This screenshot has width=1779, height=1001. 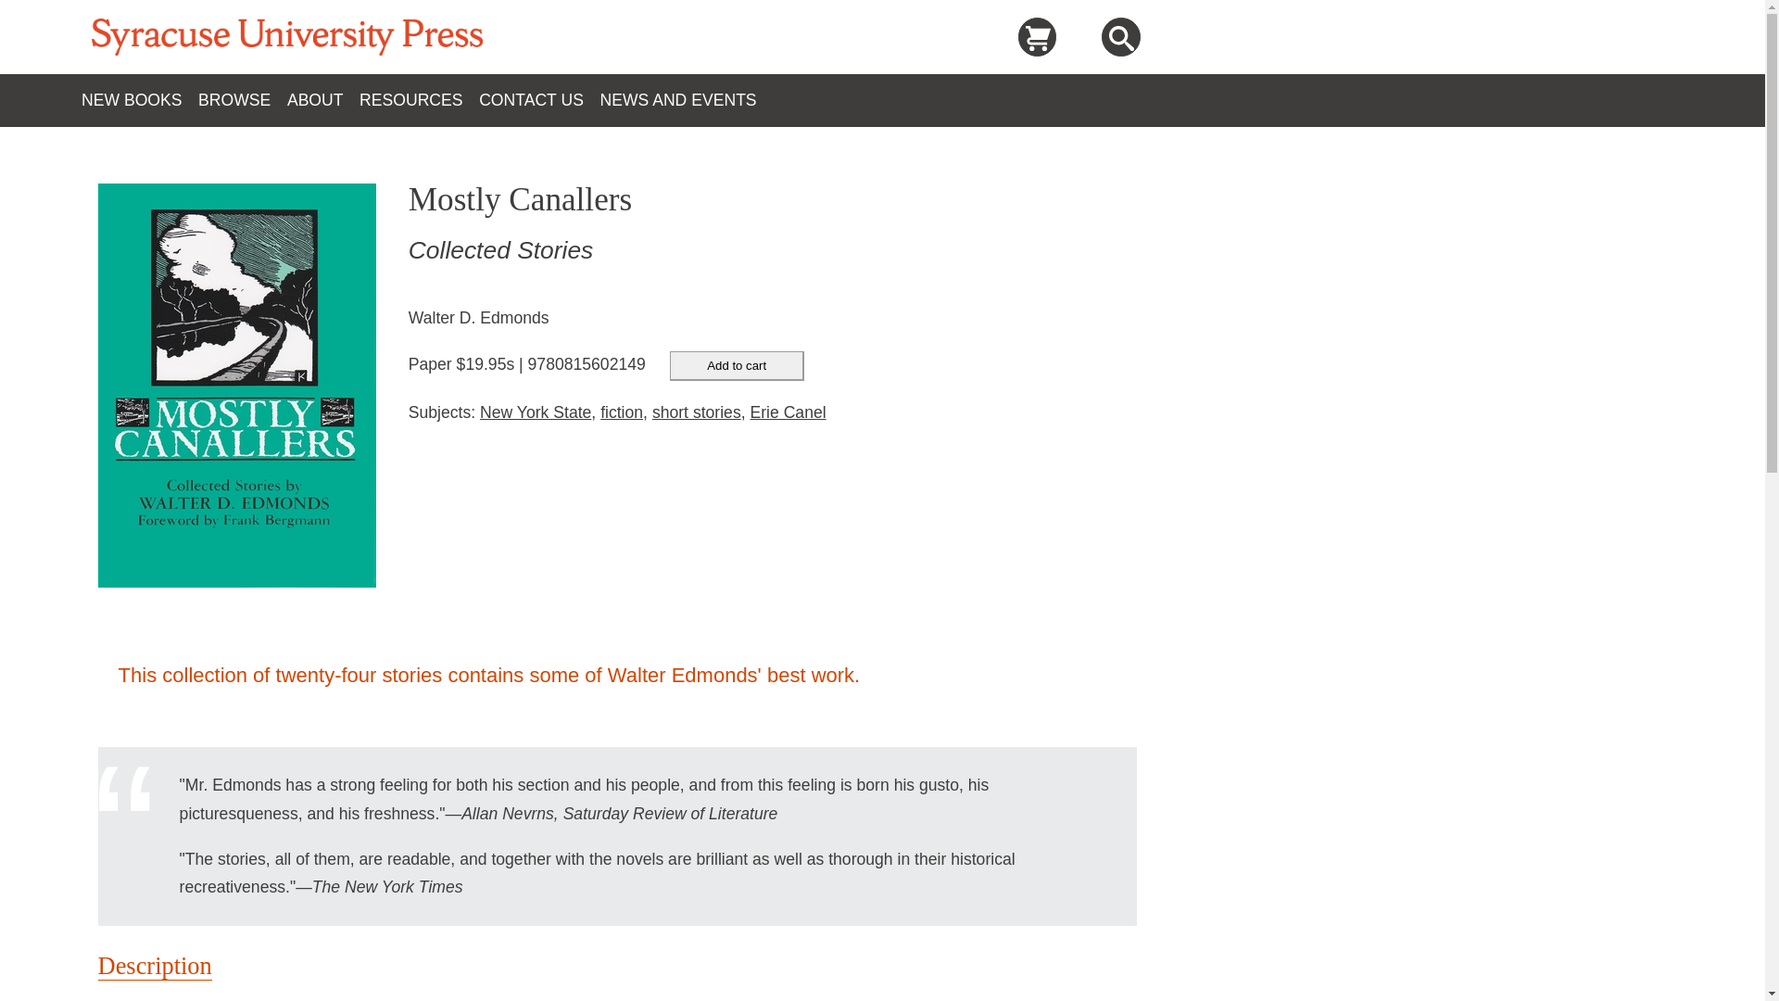 I want to click on New York State, so click(x=536, y=412).